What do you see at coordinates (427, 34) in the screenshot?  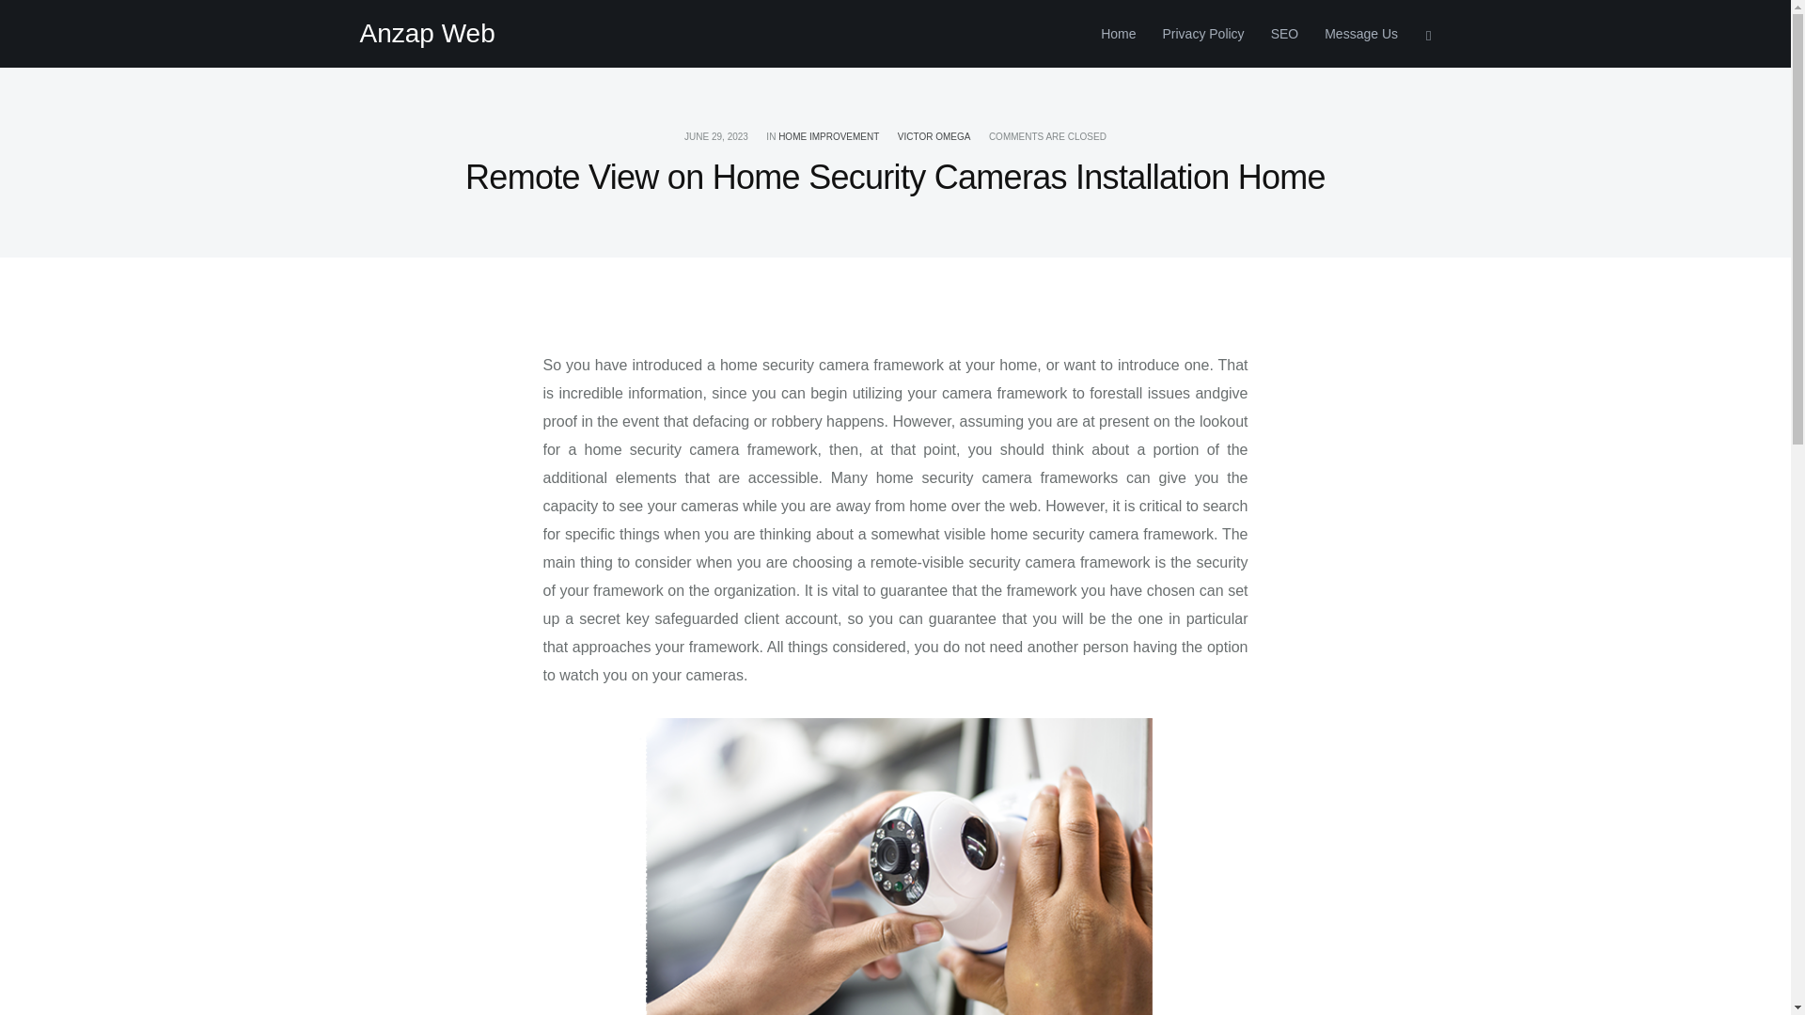 I see `Anzap Web` at bounding box center [427, 34].